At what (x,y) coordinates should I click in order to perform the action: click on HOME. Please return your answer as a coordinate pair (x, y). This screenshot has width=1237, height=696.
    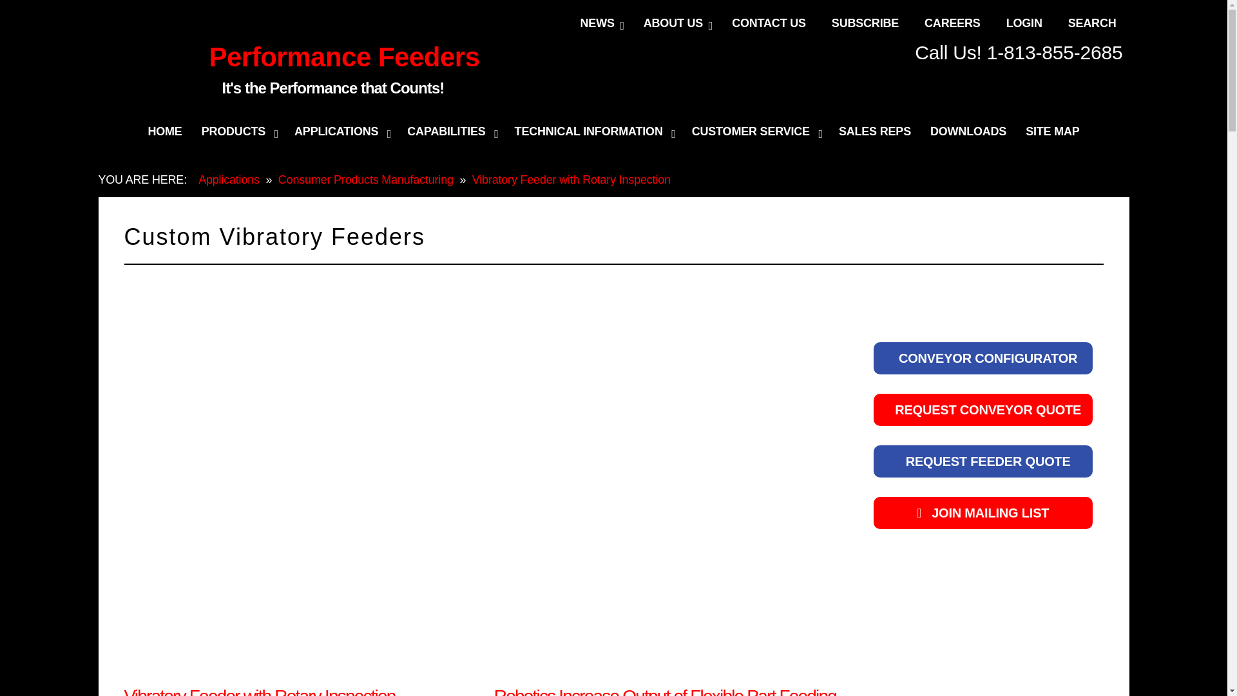
    Looking at the image, I should click on (164, 131).